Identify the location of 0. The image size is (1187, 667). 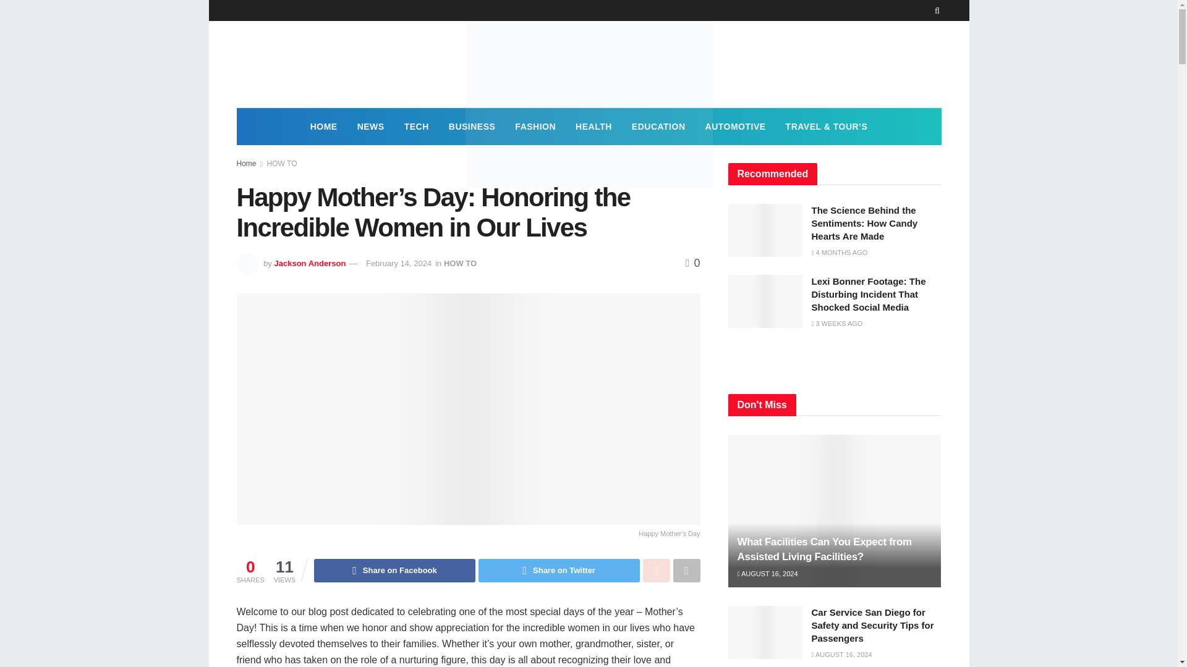
(692, 263).